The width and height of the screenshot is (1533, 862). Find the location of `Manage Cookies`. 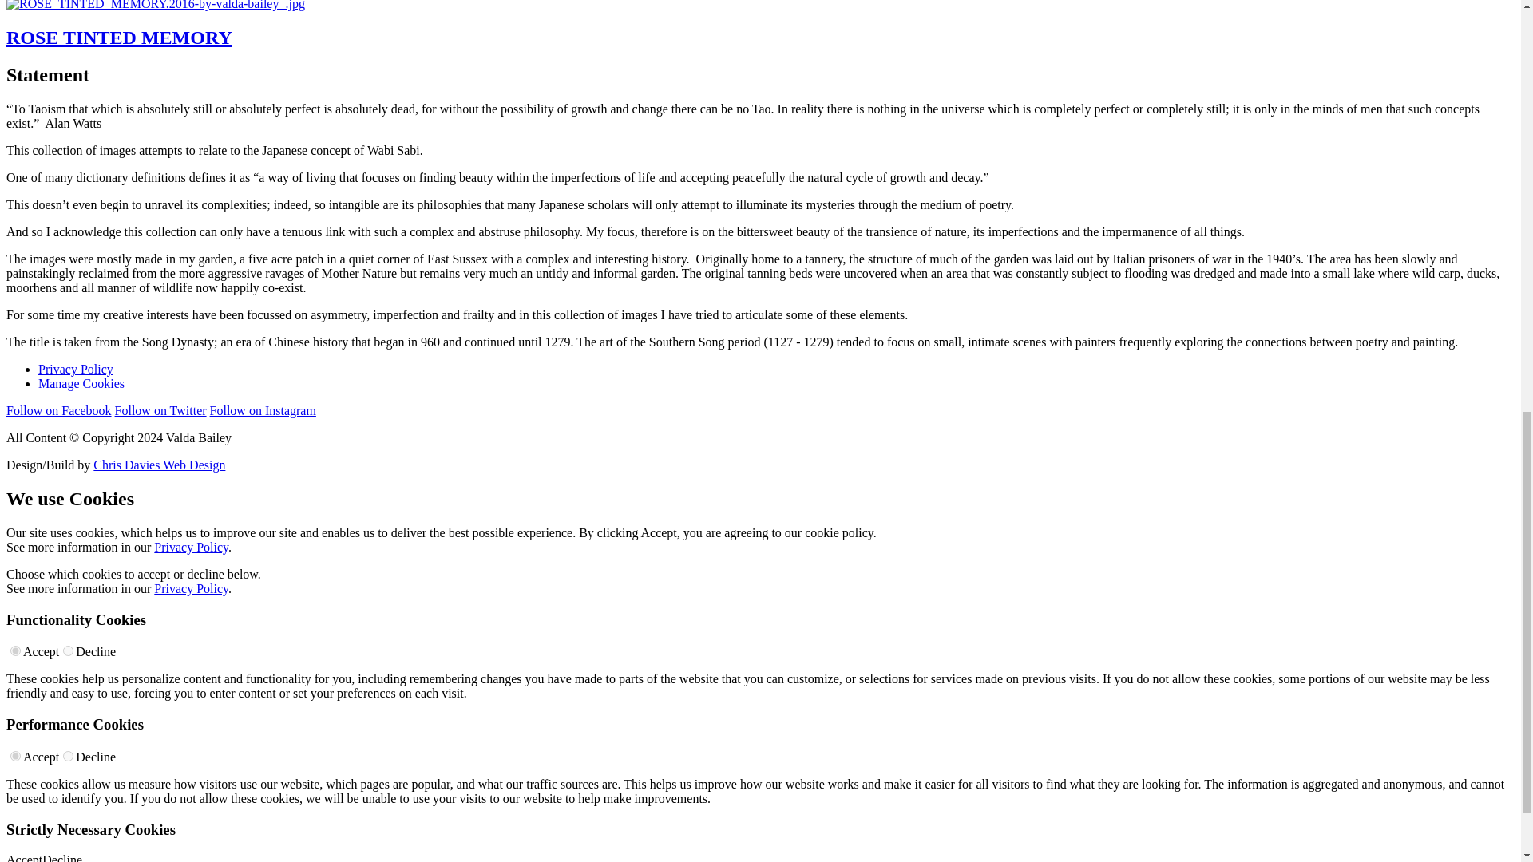

Manage Cookies is located at coordinates (81, 383).